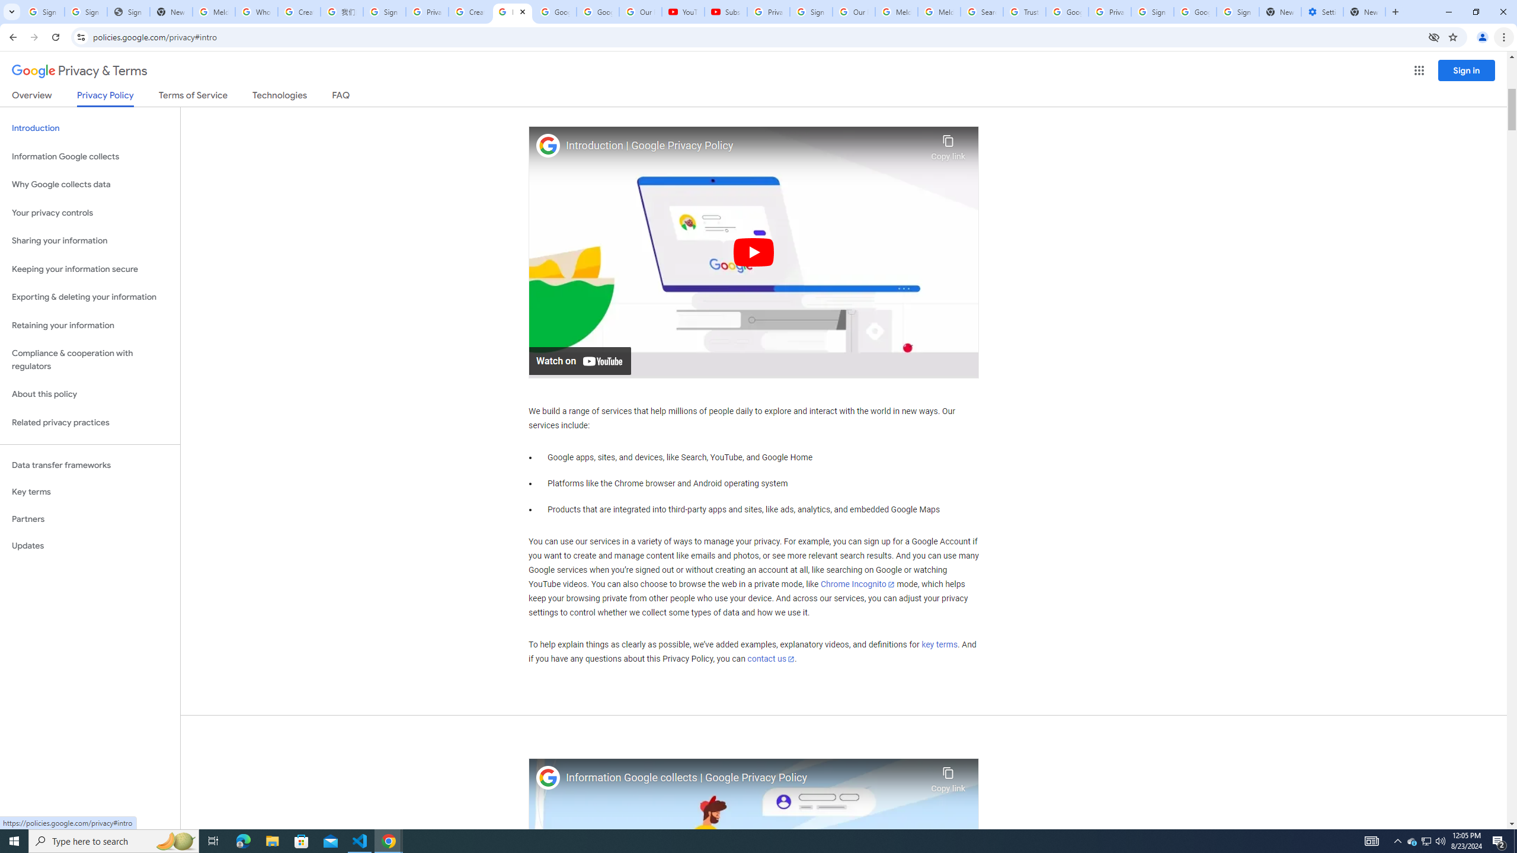  Describe the element at coordinates (745, 778) in the screenshot. I see `Information Google collects | Google Privacy Policy` at that location.